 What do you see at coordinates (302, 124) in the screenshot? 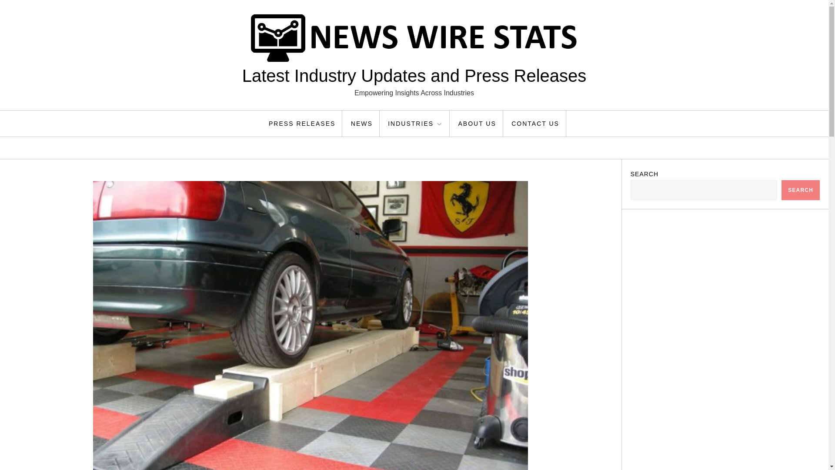
I see `PRESS RELEASES` at bounding box center [302, 124].